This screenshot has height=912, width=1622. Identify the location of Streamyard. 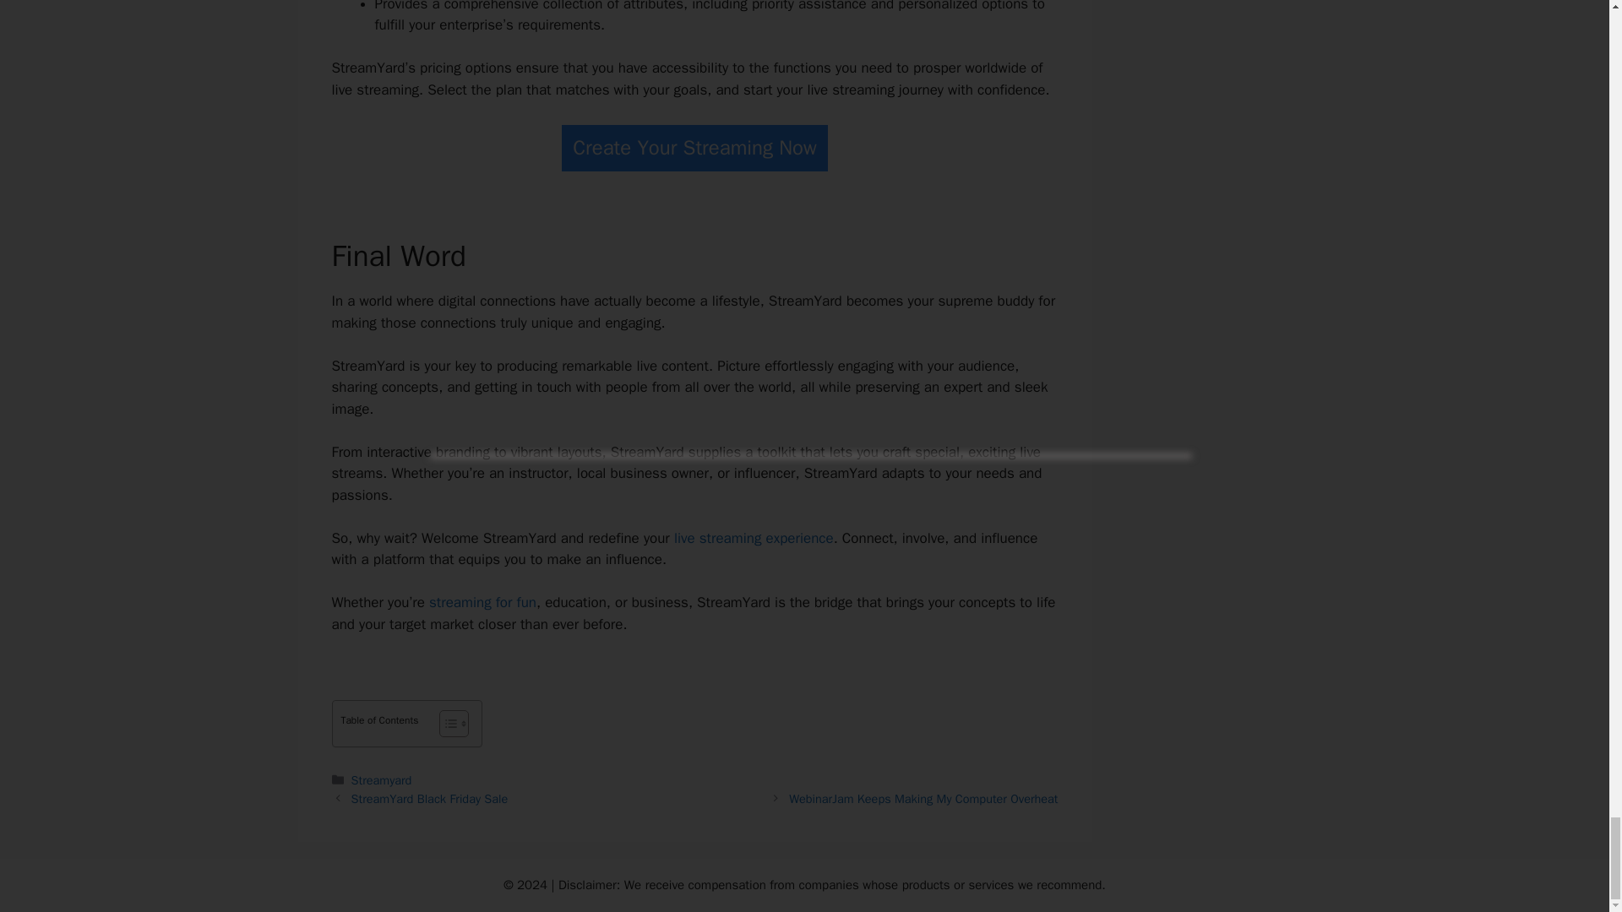
(382, 780).